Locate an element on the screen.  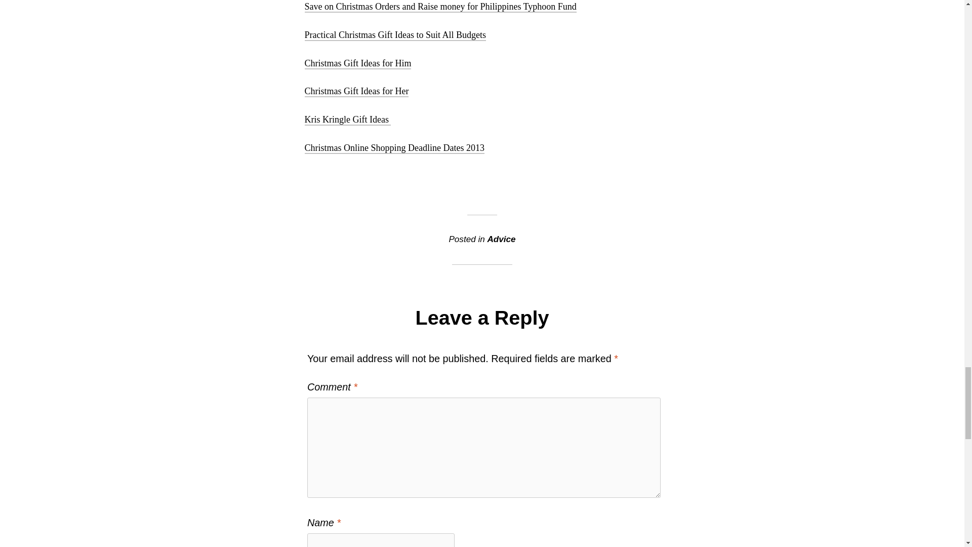
Christmas Gift Ideas for Him is located at coordinates (358, 64).